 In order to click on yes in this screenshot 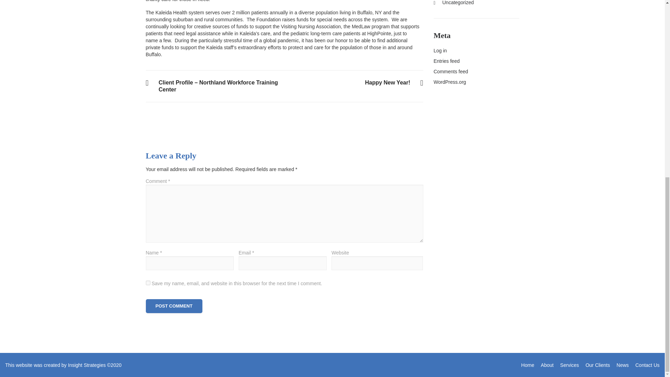, I will do `click(451, 71)`.